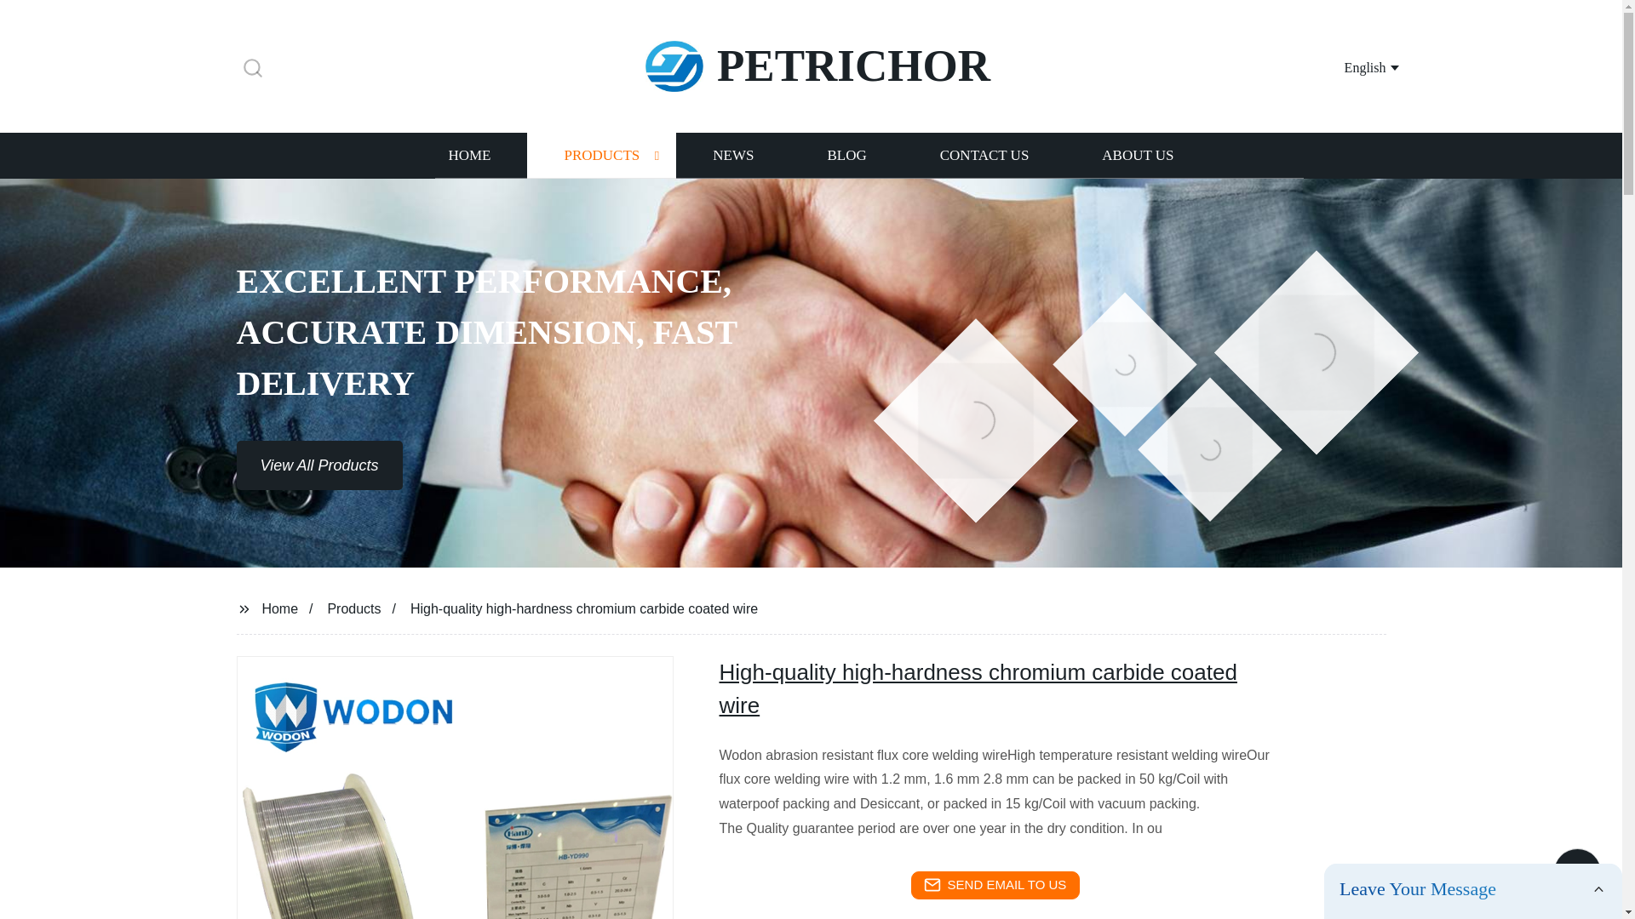 The height and width of the screenshot is (919, 1635). Describe the element at coordinates (468, 155) in the screenshot. I see `HOME` at that location.